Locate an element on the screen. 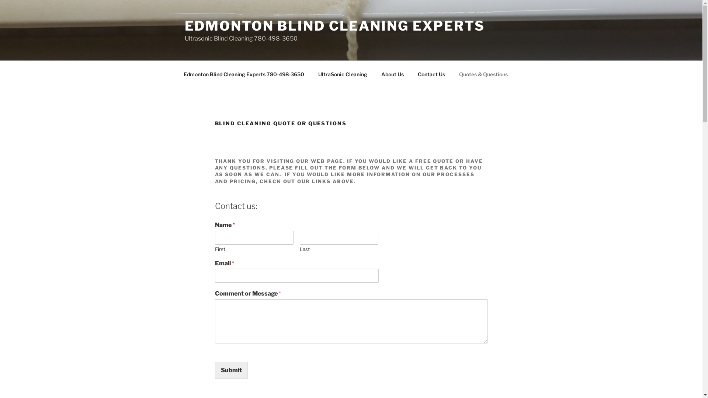  Edmonton Blind Cleaning Experts 780-498-3650 is located at coordinates (244, 74).